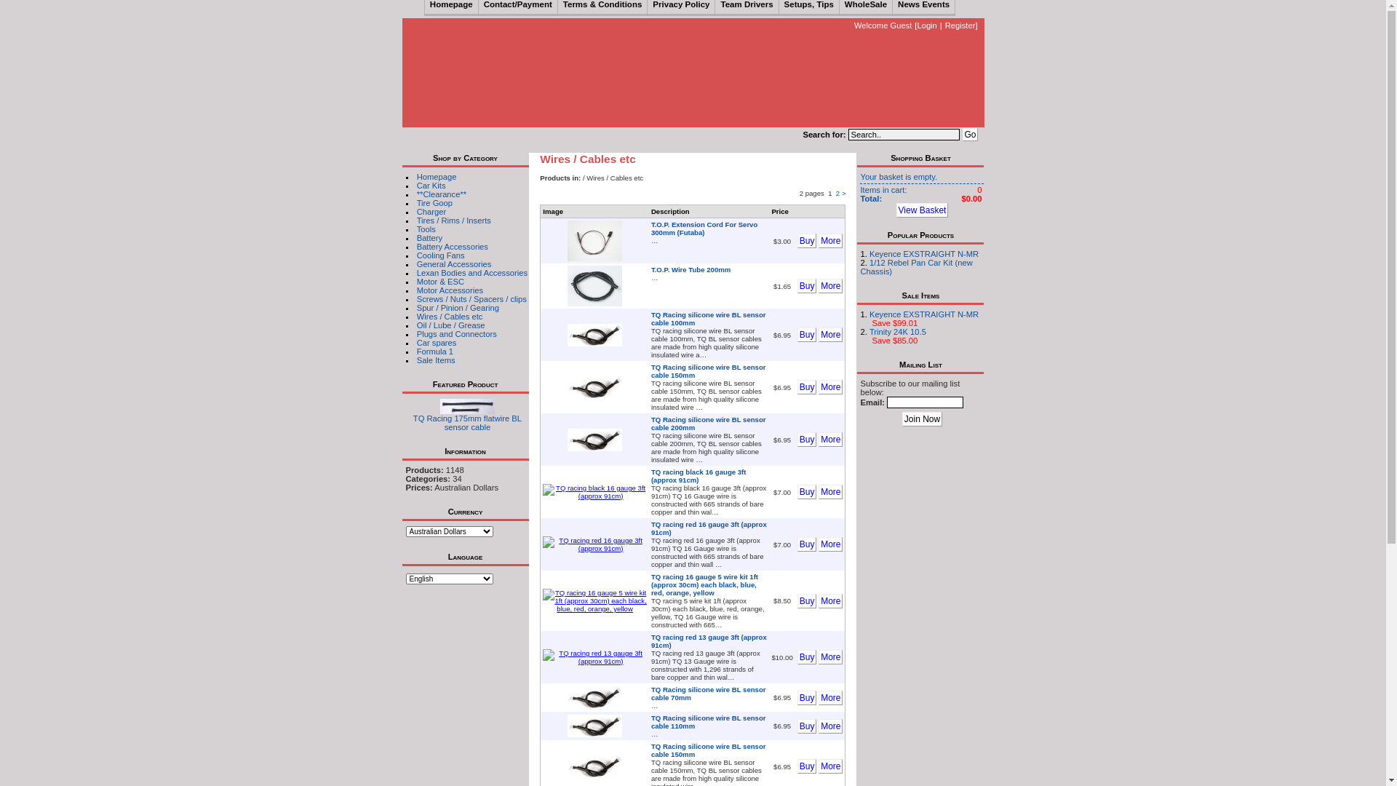 The height and width of the screenshot is (786, 1397). I want to click on Charger, so click(431, 212).